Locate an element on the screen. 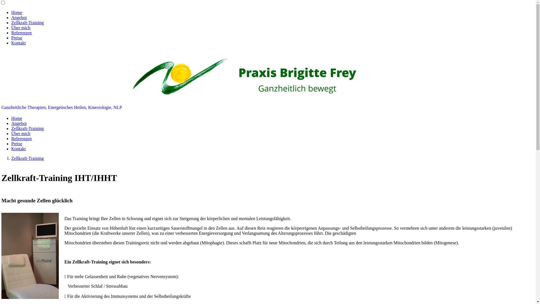 The height and width of the screenshot is (304, 540). Referenzen is located at coordinates (21, 138).